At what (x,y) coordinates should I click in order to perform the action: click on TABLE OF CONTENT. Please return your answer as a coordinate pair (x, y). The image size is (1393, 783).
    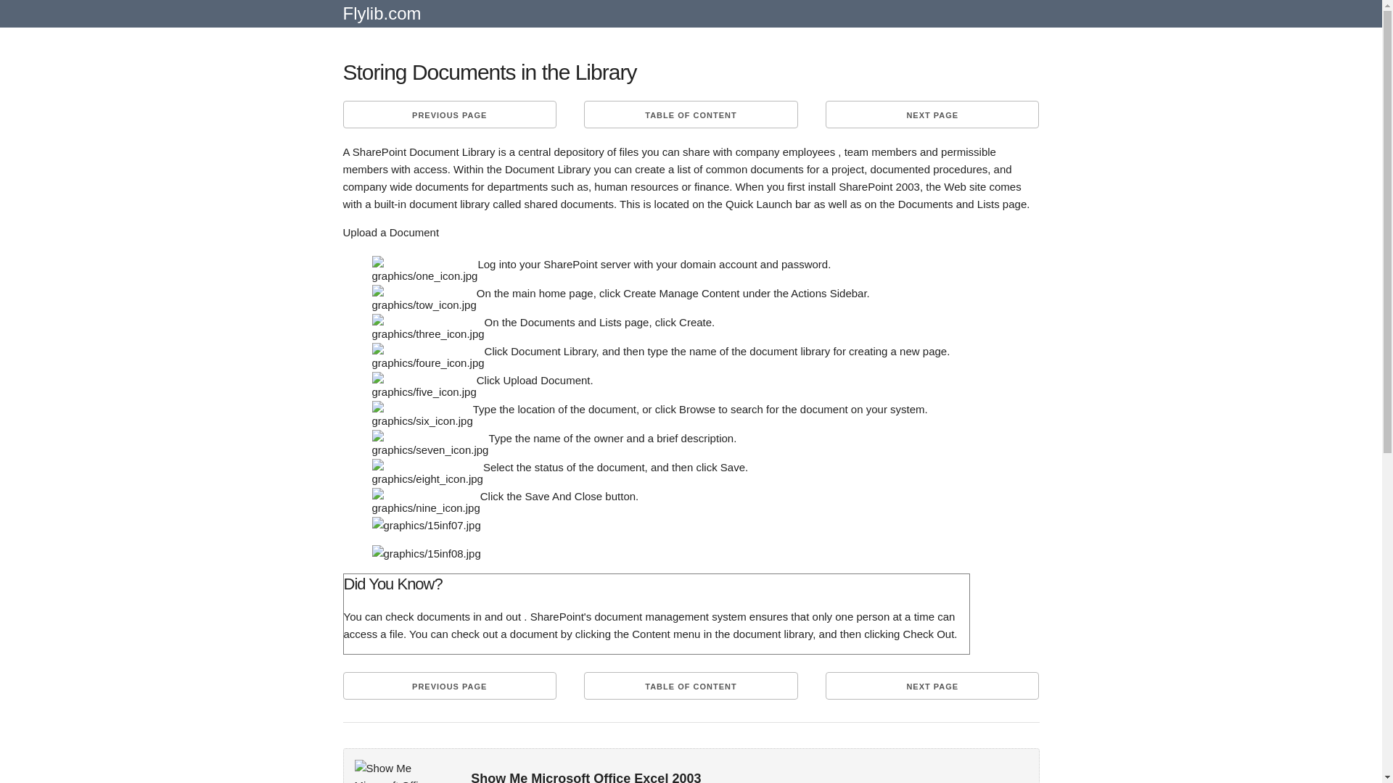
    Looking at the image, I should click on (690, 115).